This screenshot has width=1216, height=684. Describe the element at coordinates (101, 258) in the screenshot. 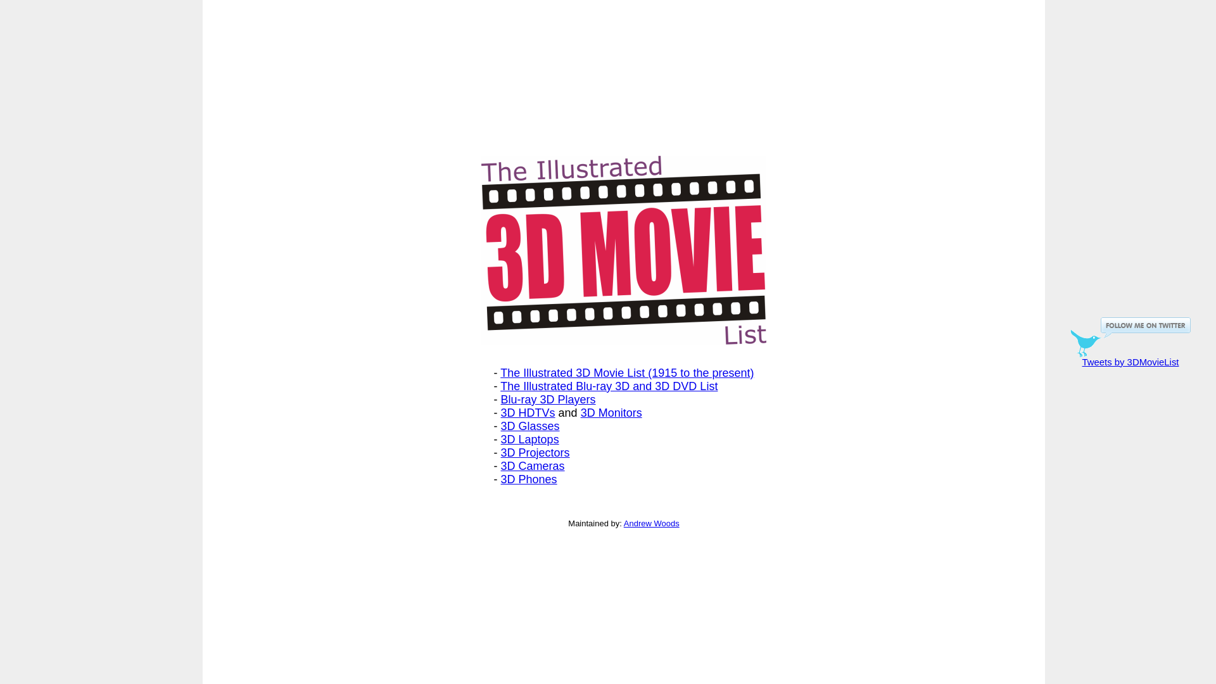

I see `Advertisement` at that location.